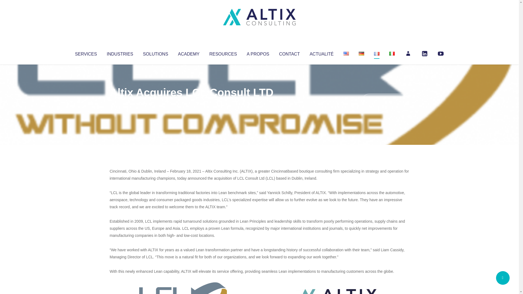  Describe the element at coordinates (223, 53) in the screenshot. I see `RESOURCES` at that location.